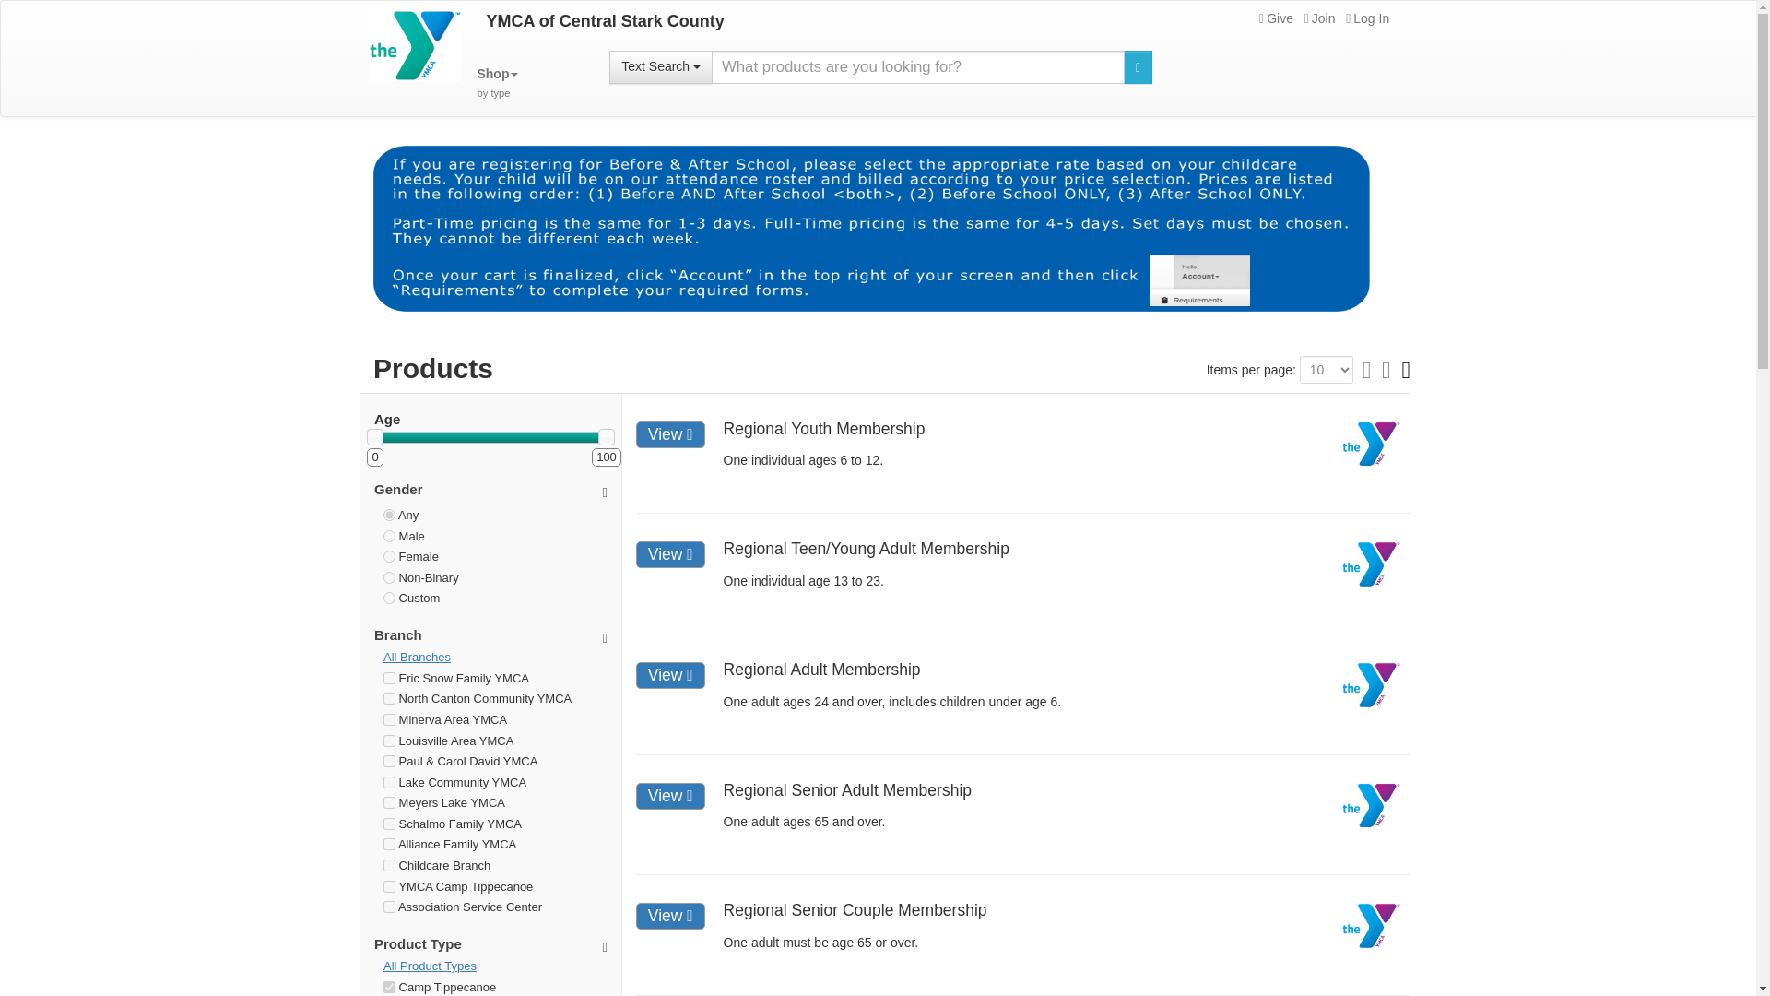  Describe the element at coordinates (389, 802) in the screenshot. I see `on` at that location.